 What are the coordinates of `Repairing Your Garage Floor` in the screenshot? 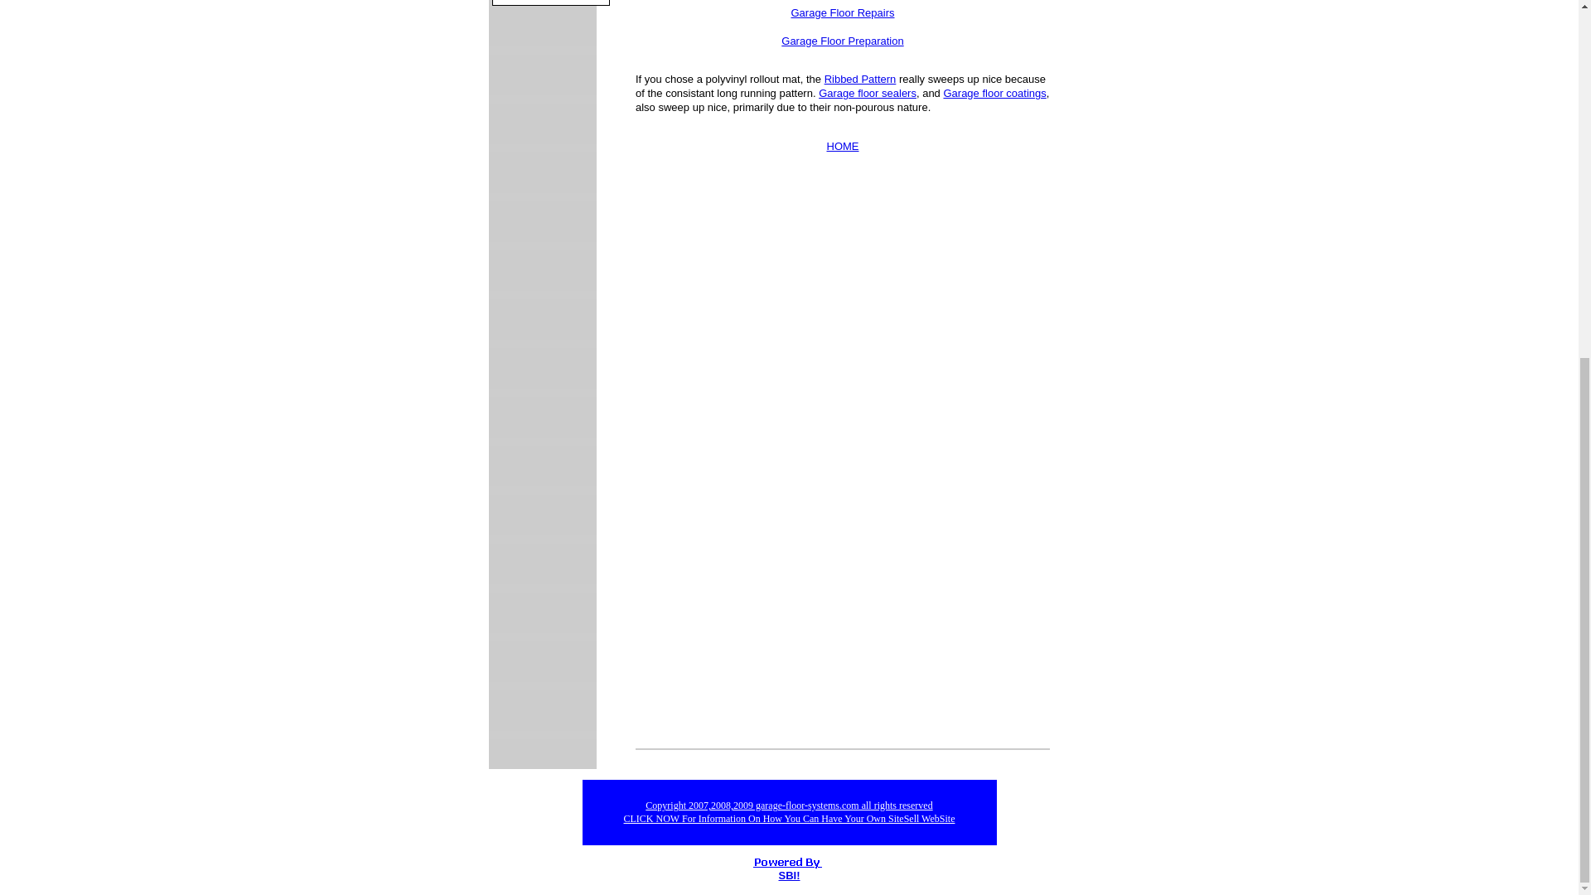 It's located at (842, 12).